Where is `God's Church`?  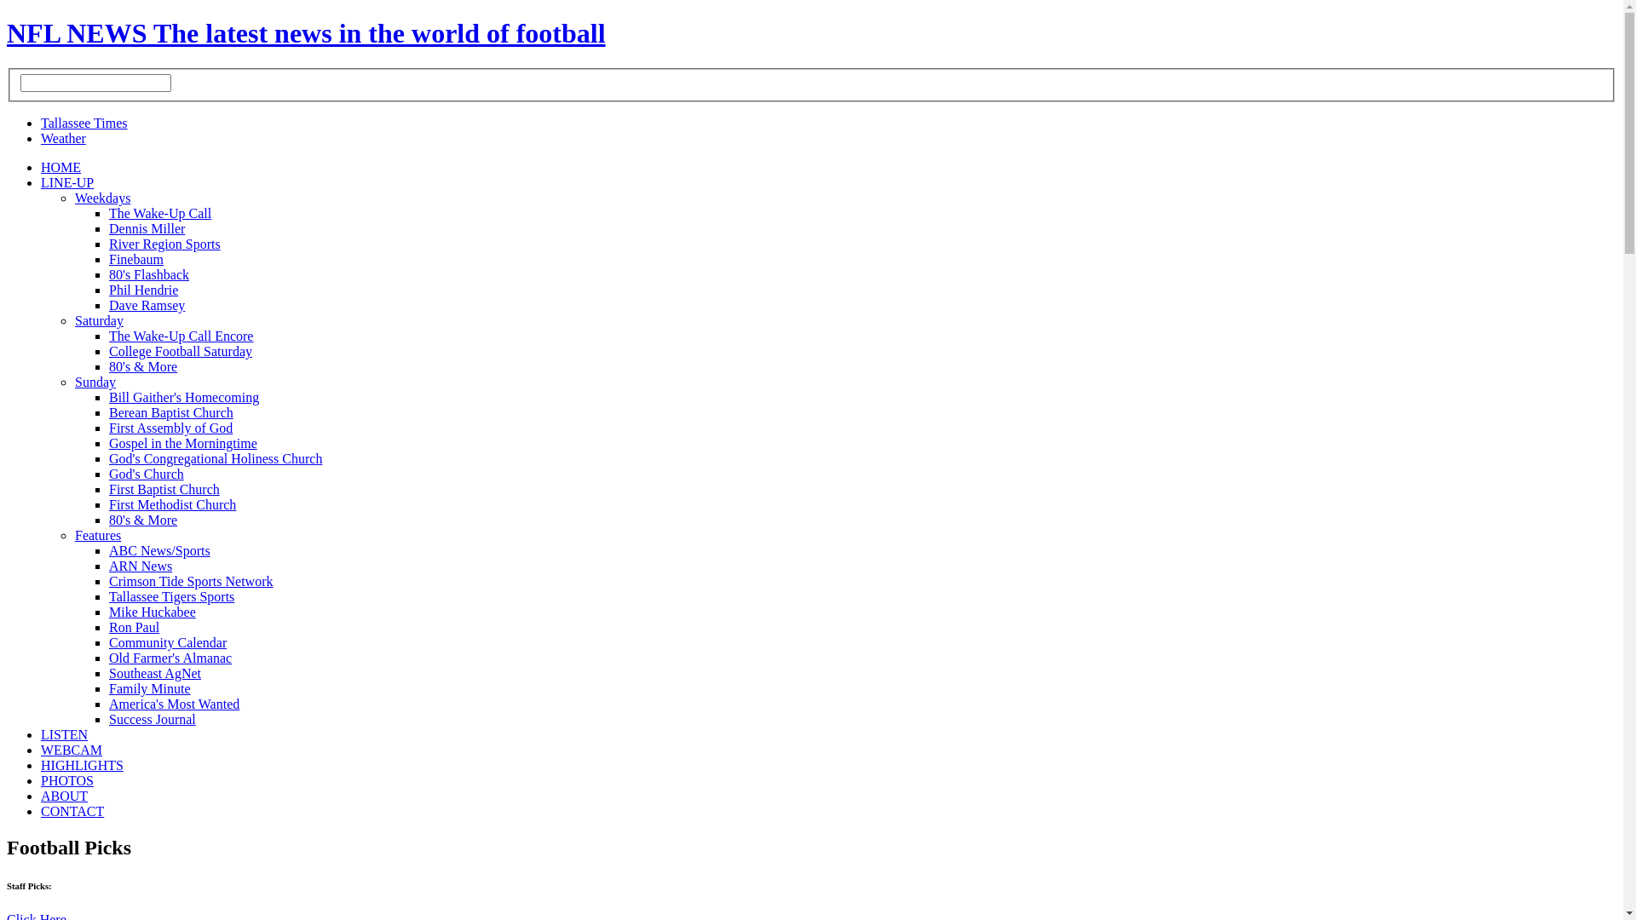
God's Church is located at coordinates (147, 474).